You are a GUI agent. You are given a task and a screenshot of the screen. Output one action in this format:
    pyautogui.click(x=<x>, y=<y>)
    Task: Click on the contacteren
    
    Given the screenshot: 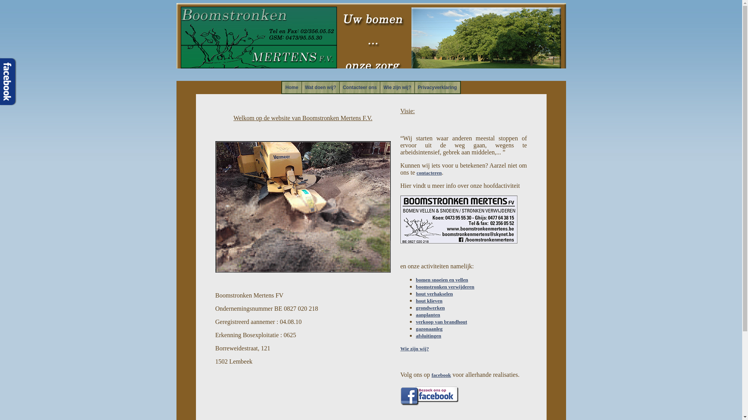 What is the action you would take?
    pyautogui.click(x=429, y=173)
    